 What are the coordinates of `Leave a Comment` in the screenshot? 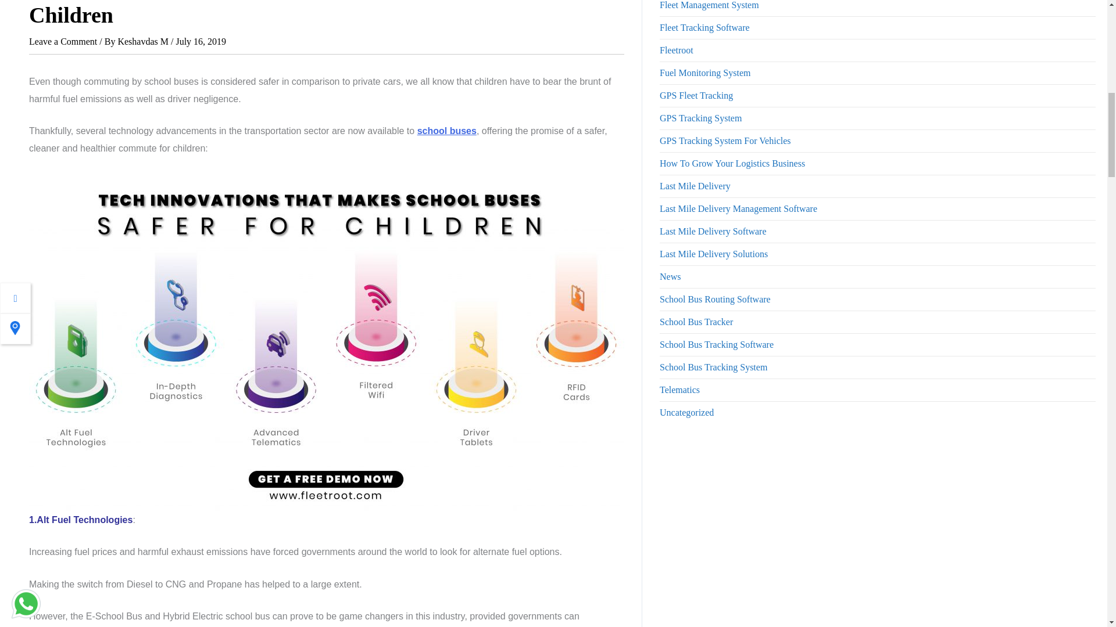 It's located at (63, 41).